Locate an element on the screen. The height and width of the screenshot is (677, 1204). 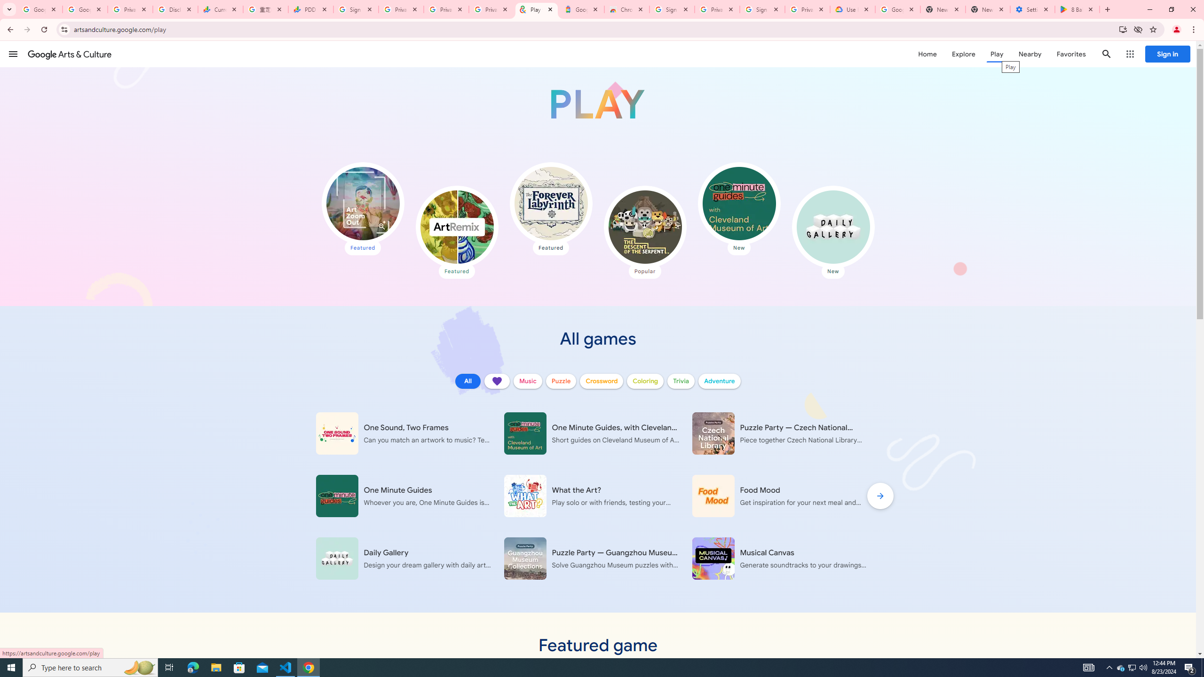
Home is located at coordinates (927, 54).